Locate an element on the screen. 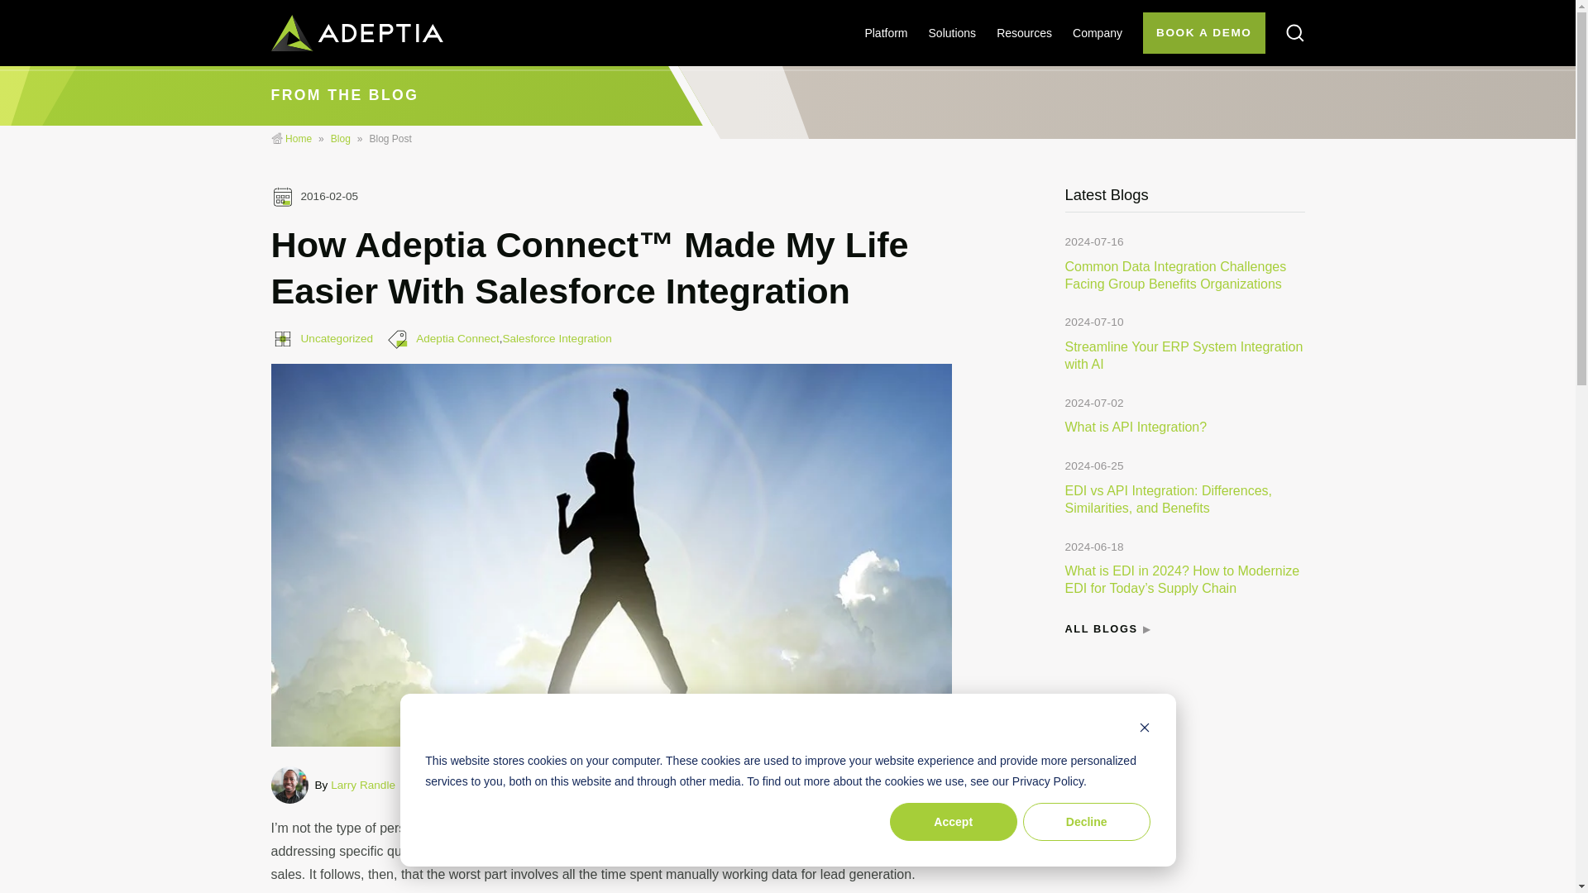 This screenshot has width=1588, height=893. What is API Integration? is located at coordinates (1136, 427).